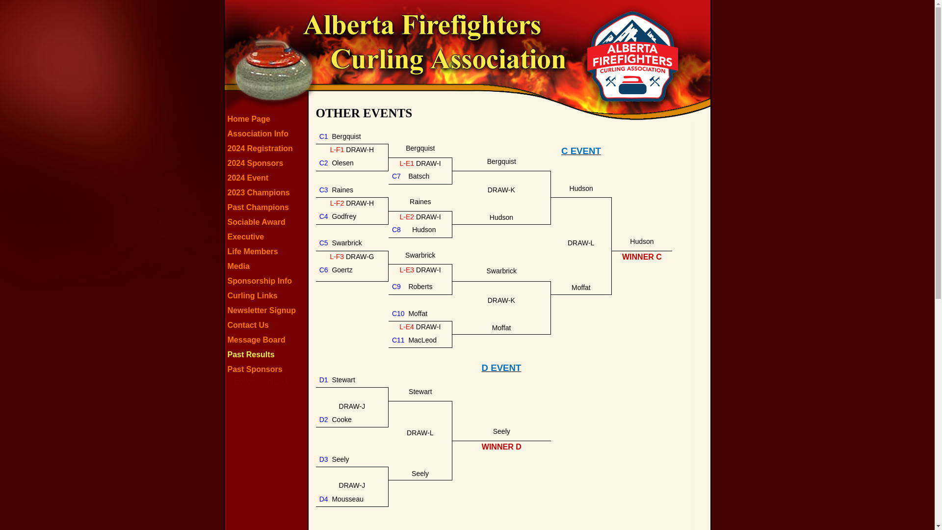  Describe the element at coordinates (267, 237) in the screenshot. I see `Executive` at that location.